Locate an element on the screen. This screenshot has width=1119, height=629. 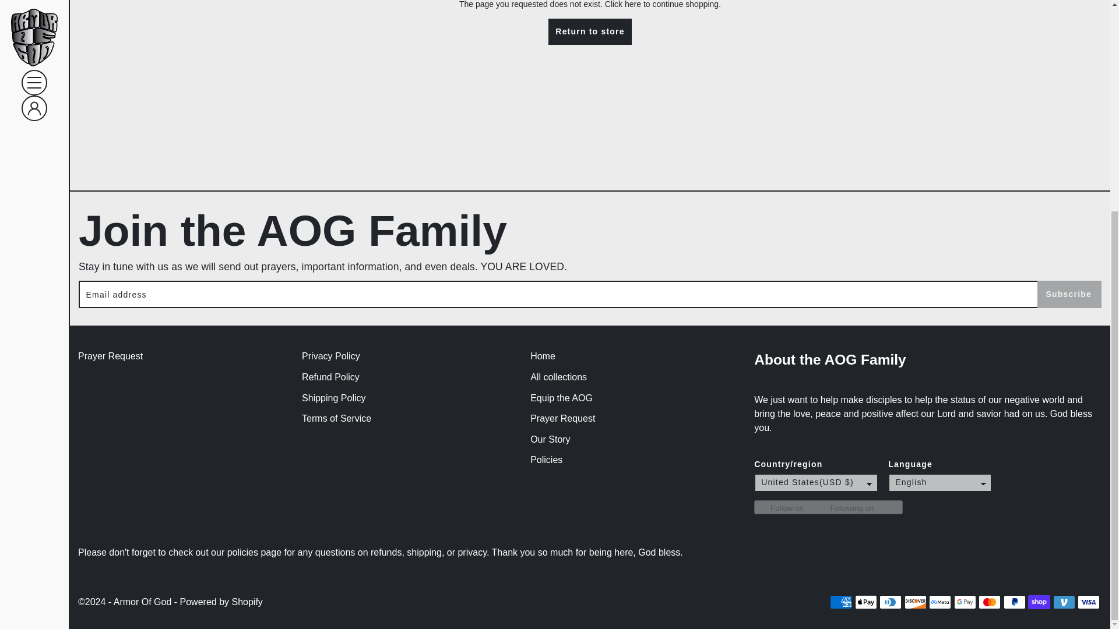
Apple Pay is located at coordinates (866, 602).